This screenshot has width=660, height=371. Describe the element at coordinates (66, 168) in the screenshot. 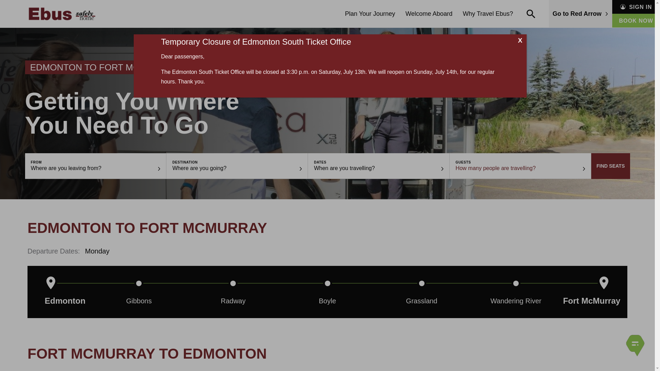

I see `Where are you leaving from?` at that location.